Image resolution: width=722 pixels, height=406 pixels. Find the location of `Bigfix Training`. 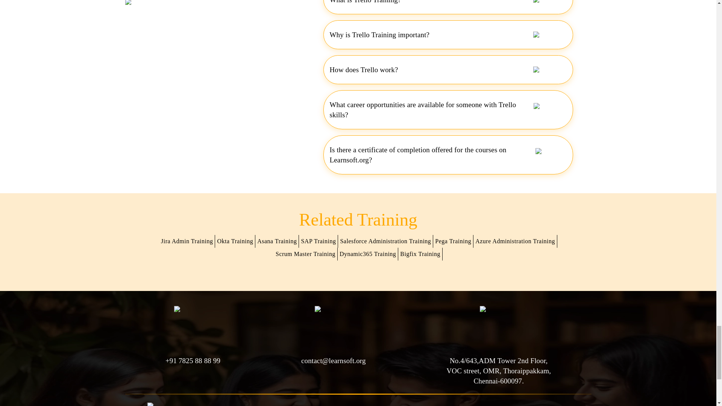

Bigfix Training is located at coordinates (420, 254).